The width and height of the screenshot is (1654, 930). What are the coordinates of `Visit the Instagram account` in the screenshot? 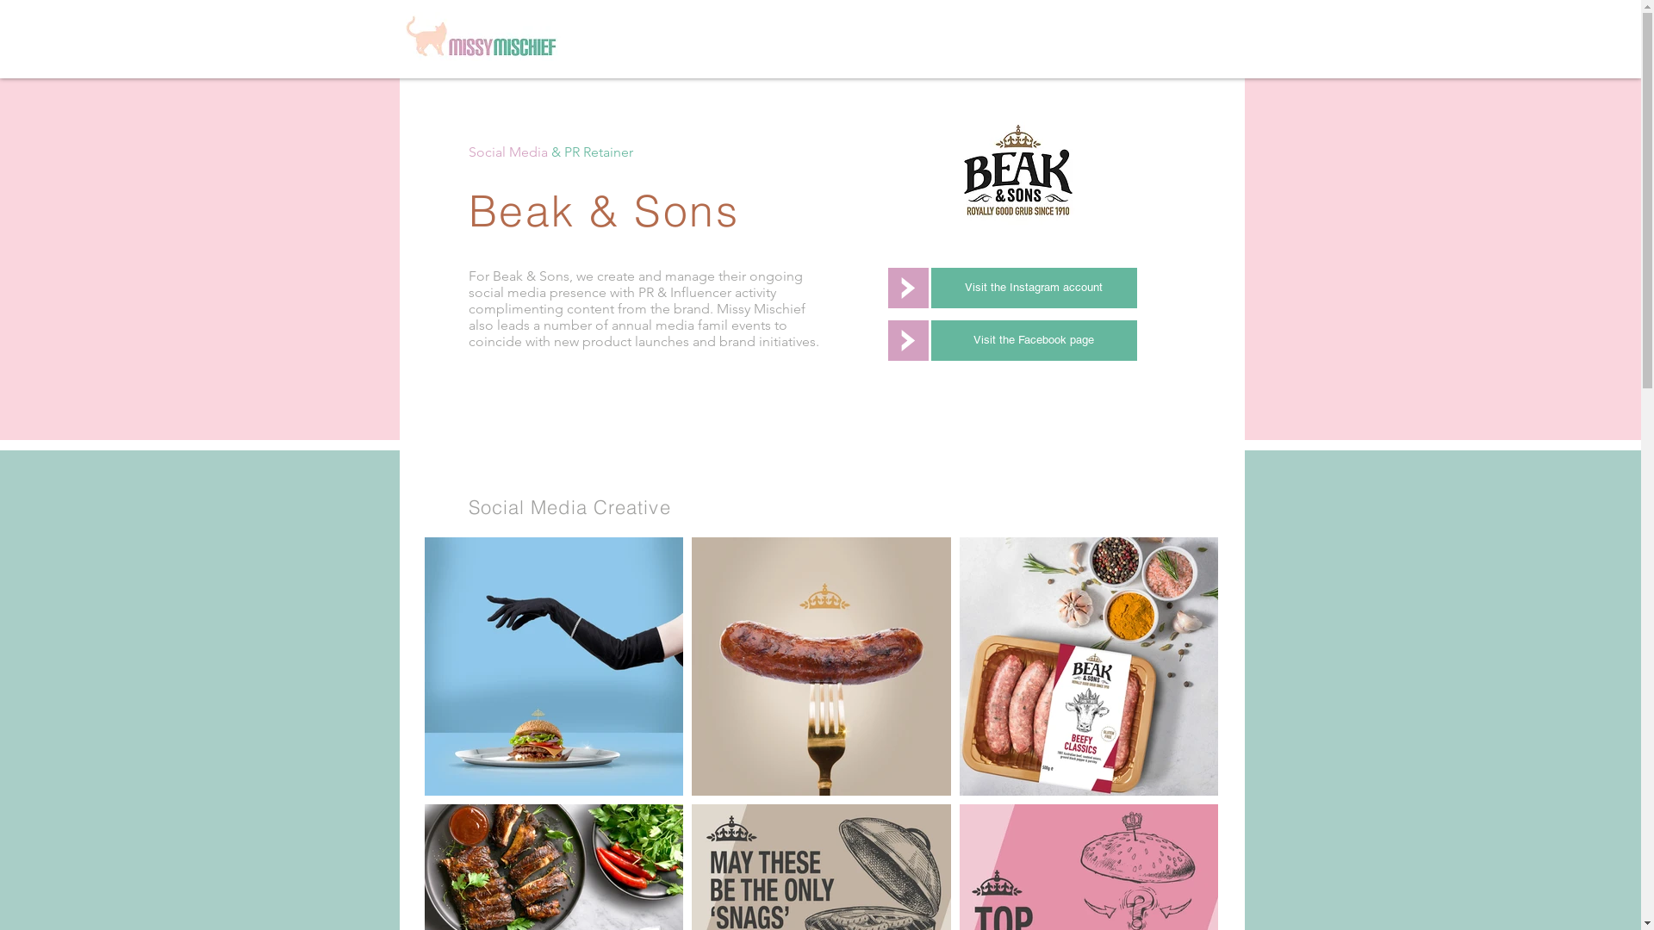 It's located at (1034, 288).